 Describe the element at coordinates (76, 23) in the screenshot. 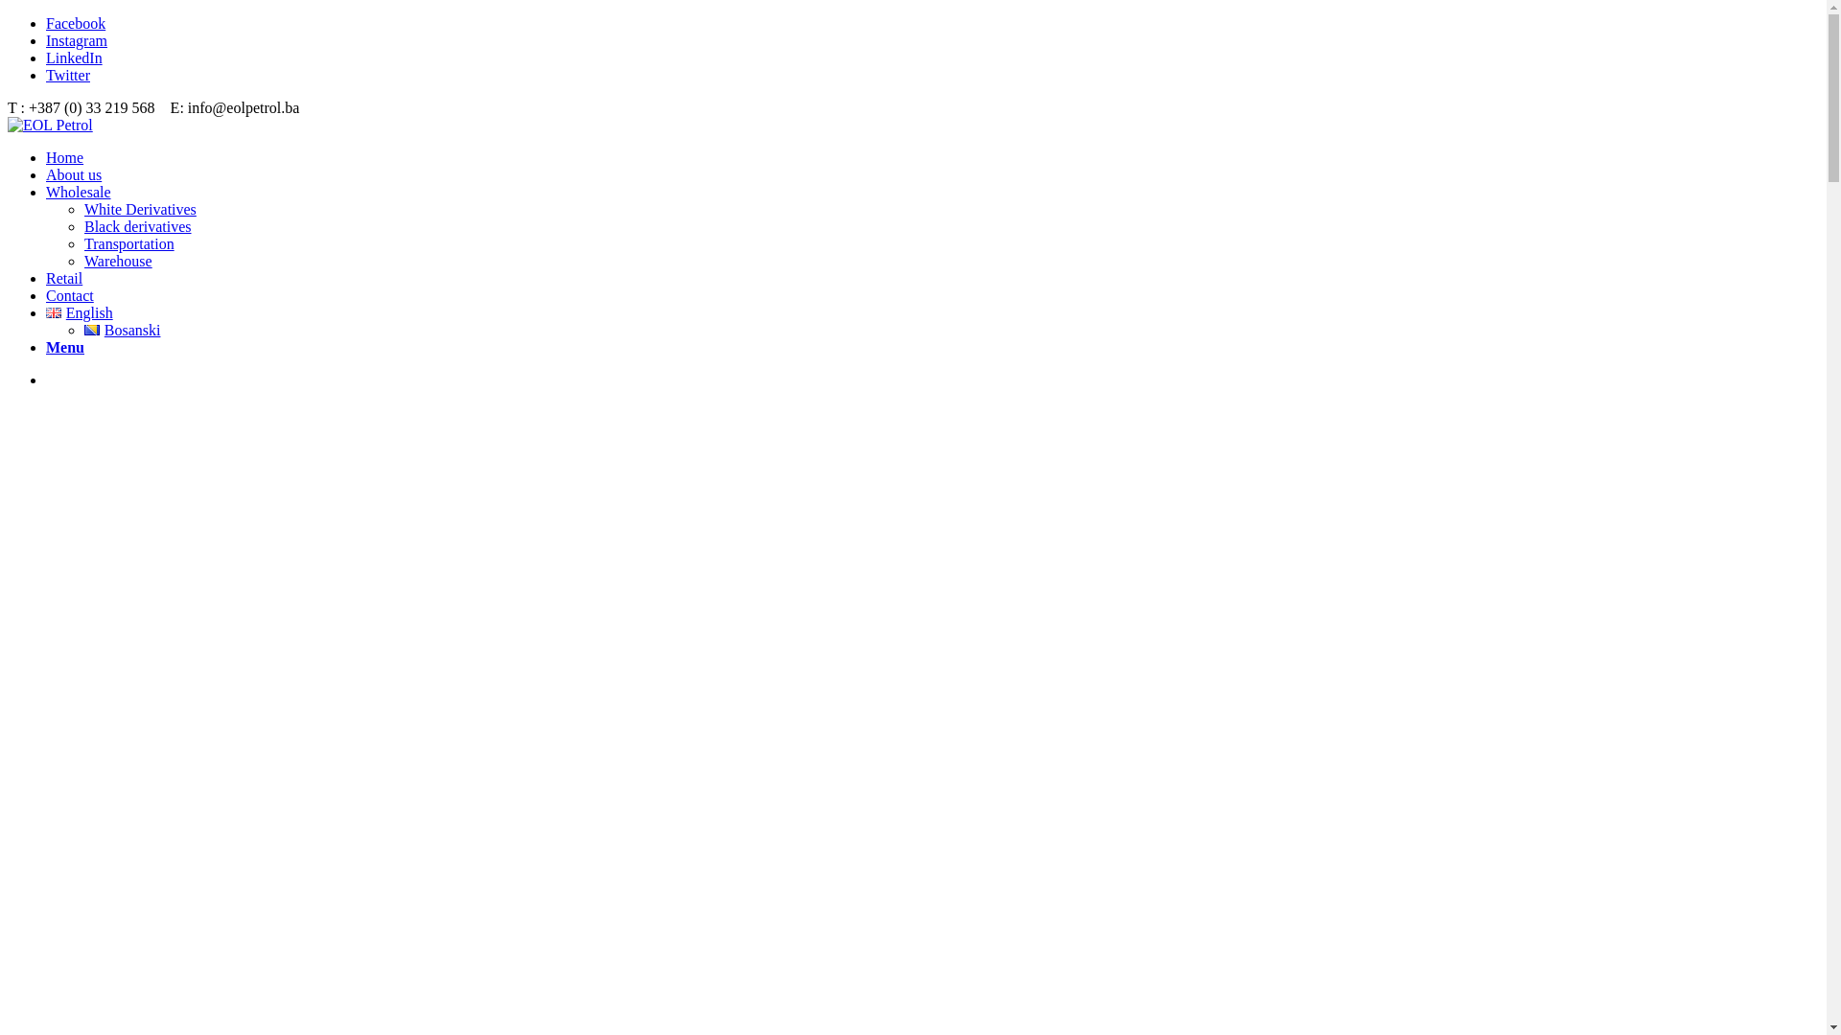

I see `Facebook` at that location.